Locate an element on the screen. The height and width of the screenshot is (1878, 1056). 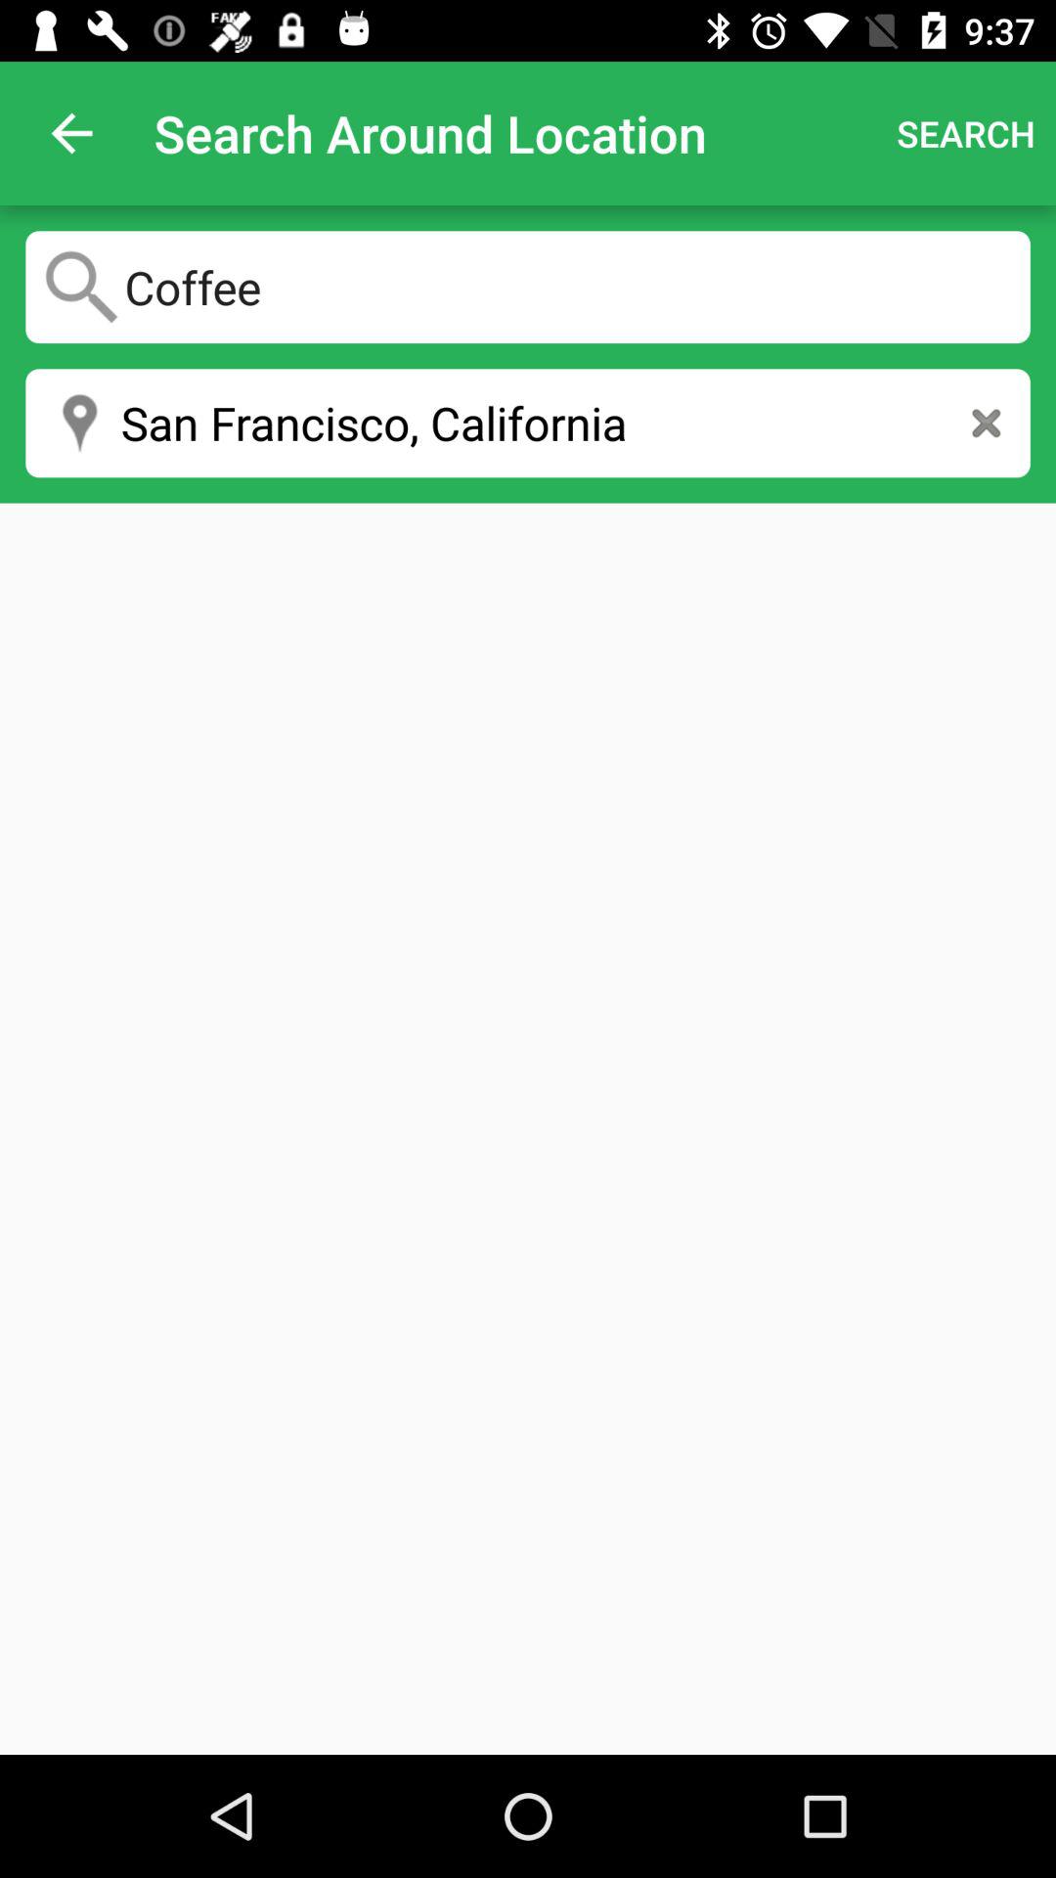
select the icon below the coffee is located at coordinates (986, 423).